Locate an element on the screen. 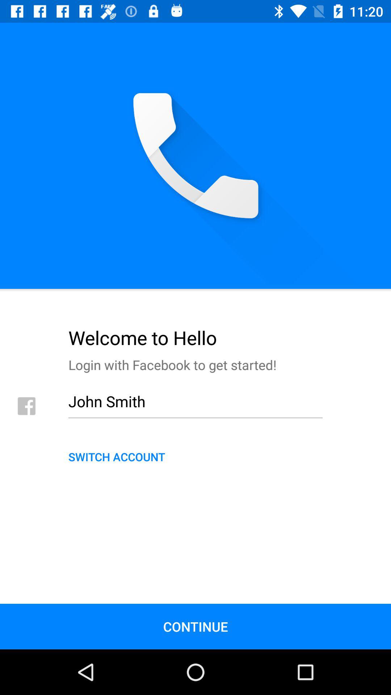  tap continue icon is located at coordinates (195, 626).